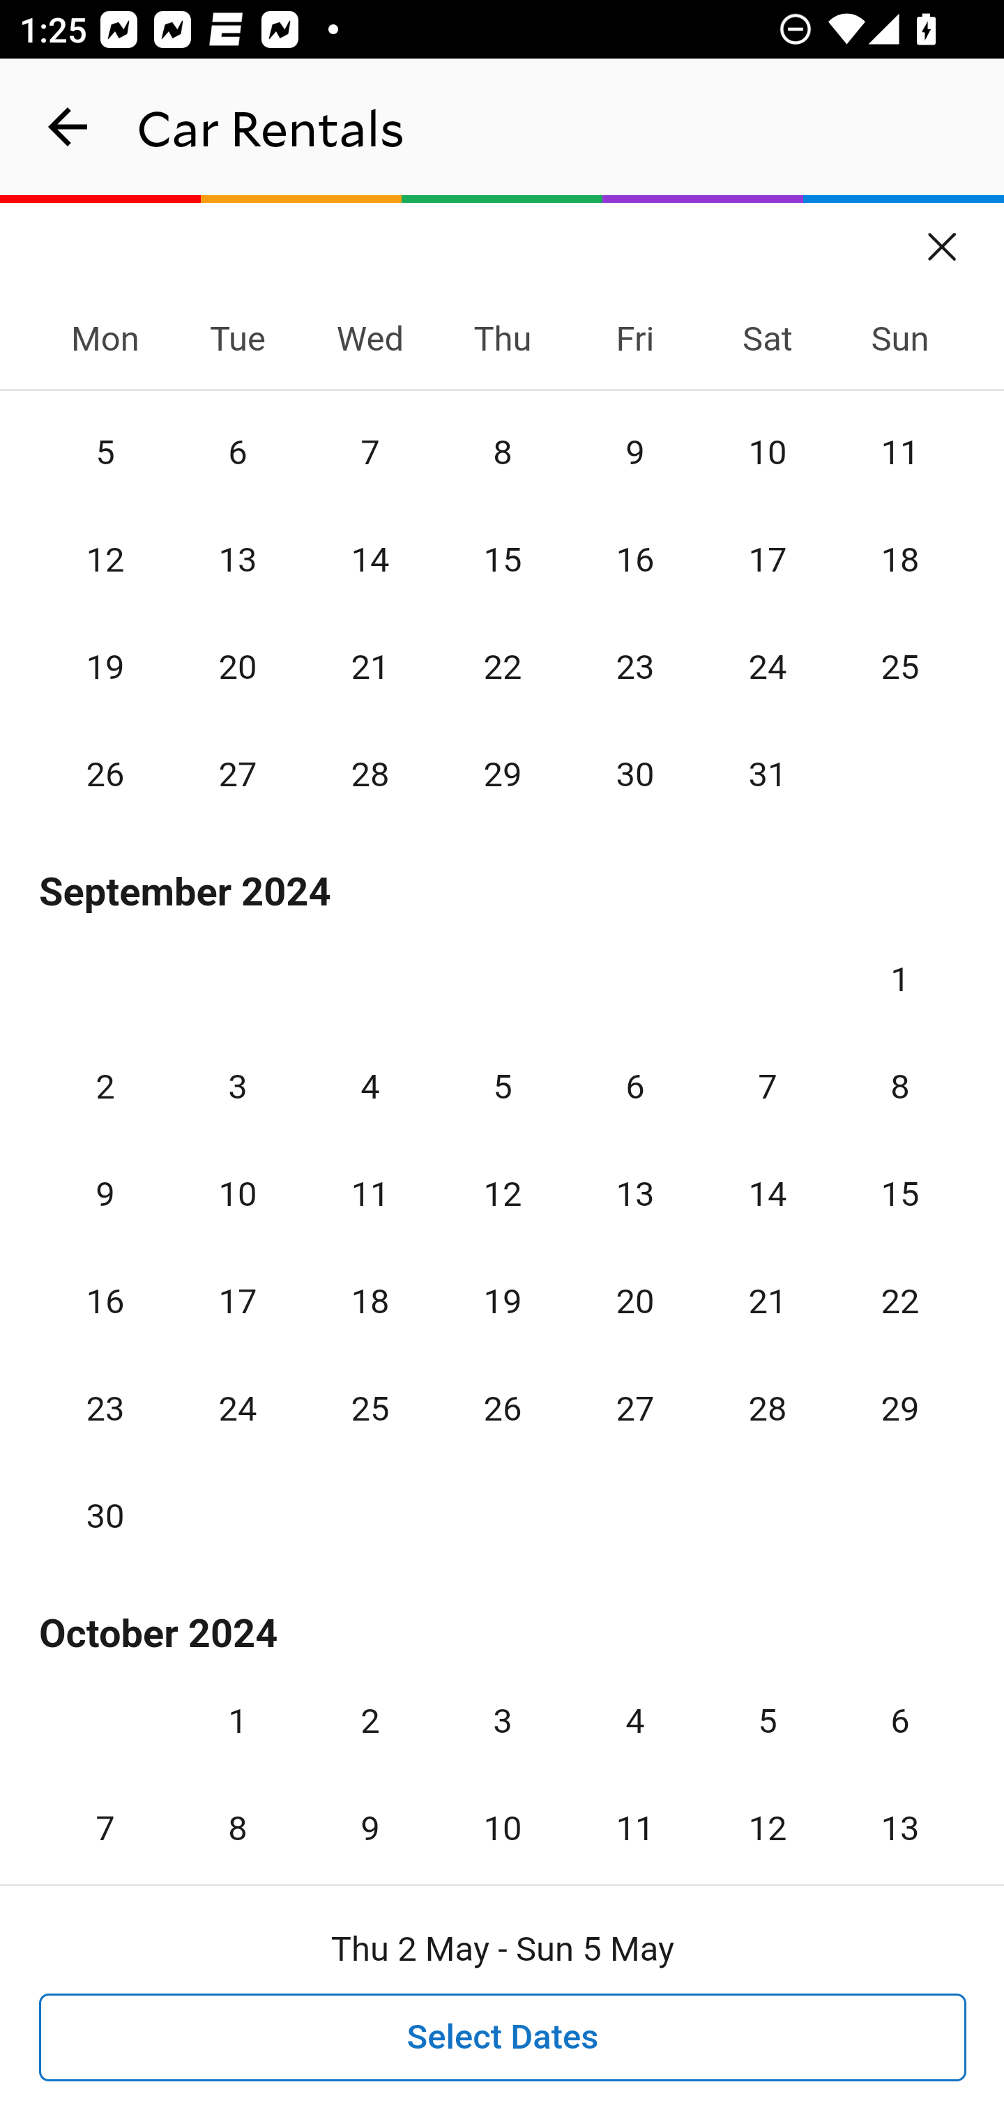  Describe the element at coordinates (635, 560) in the screenshot. I see `16 August 2024` at that location.